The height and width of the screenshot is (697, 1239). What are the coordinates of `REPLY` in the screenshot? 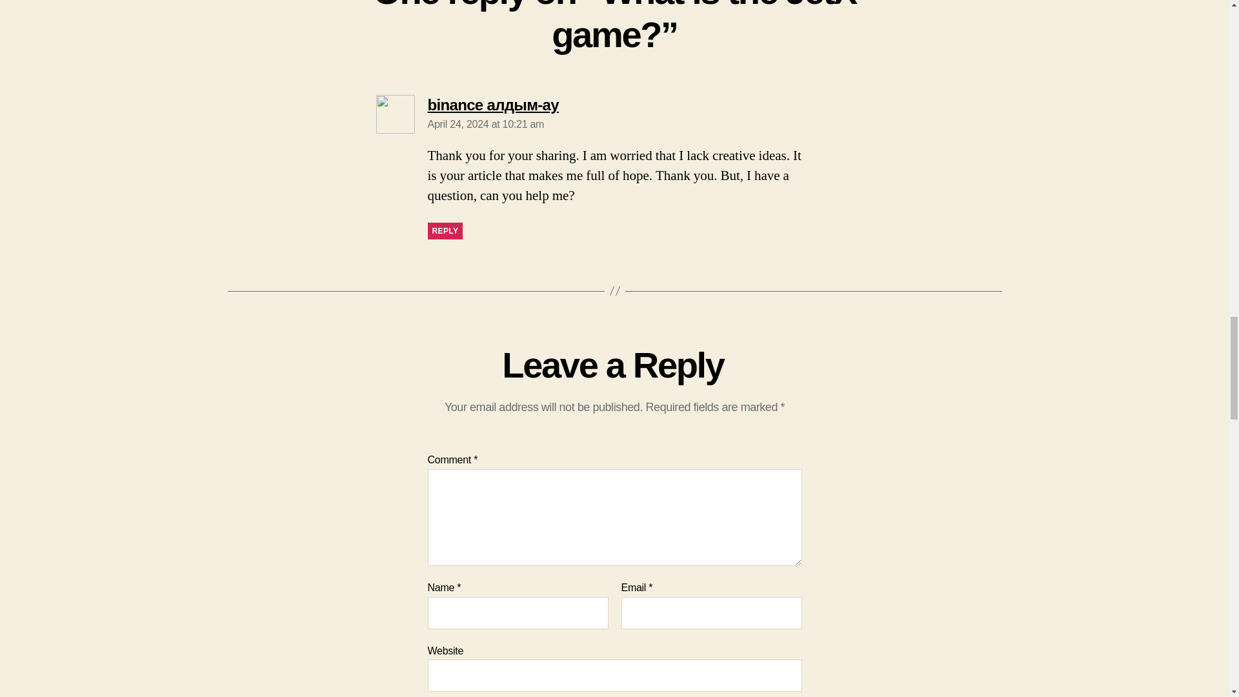 It's located at (445, 231).